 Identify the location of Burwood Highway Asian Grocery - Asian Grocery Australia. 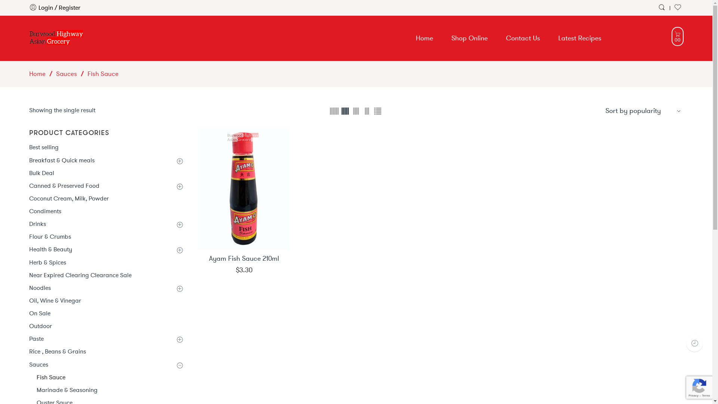
(56, 36).